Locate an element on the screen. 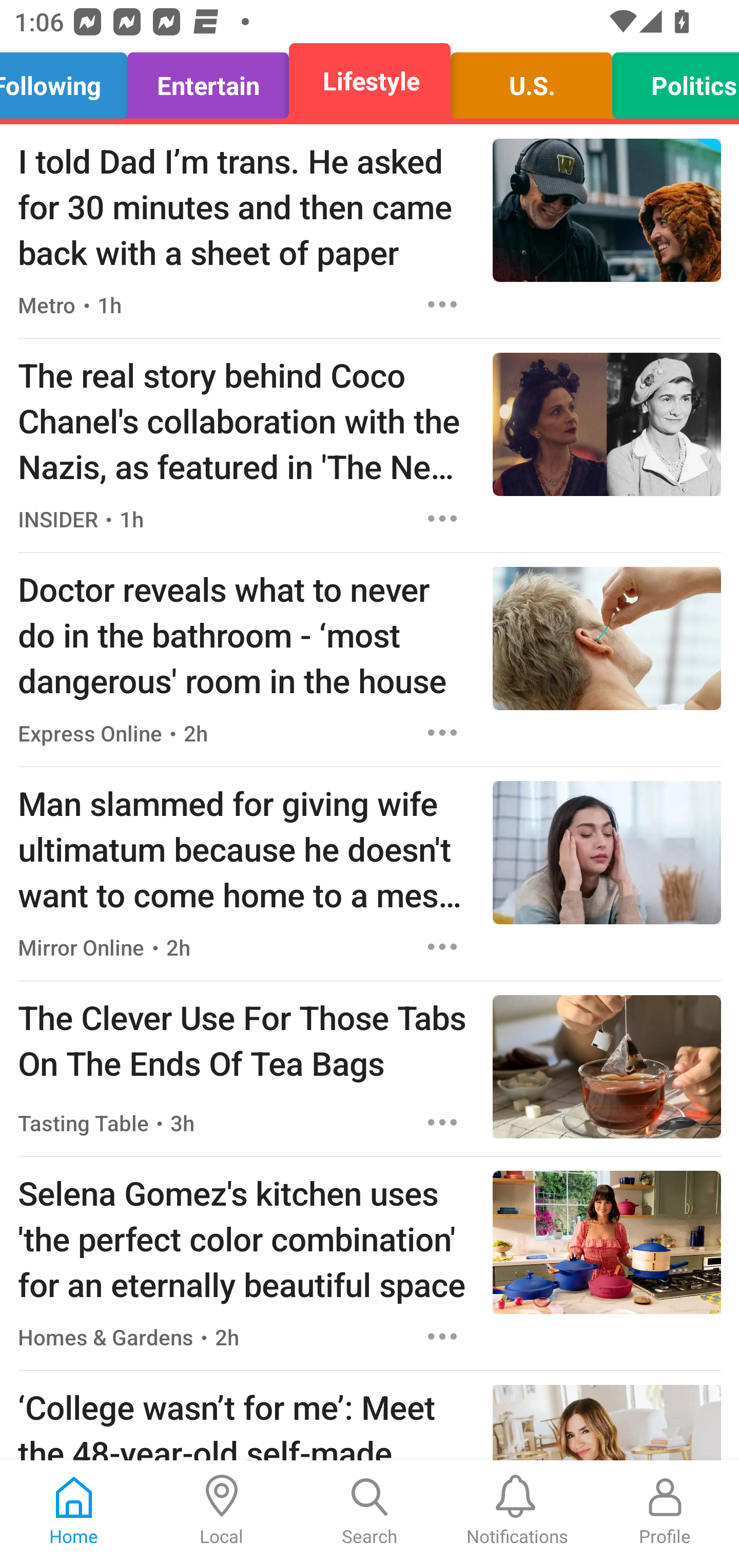 The width and height of the screenshot is (739, 1561). Search is located at coordinates (369, 1511).